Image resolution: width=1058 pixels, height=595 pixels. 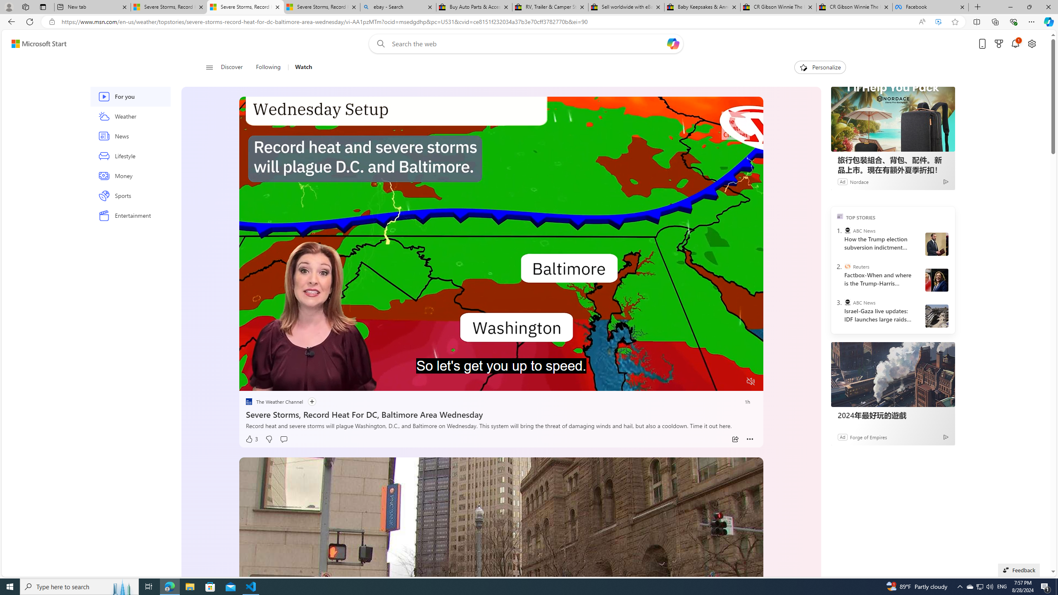 I want to click on More, so click(x=750, y=439).